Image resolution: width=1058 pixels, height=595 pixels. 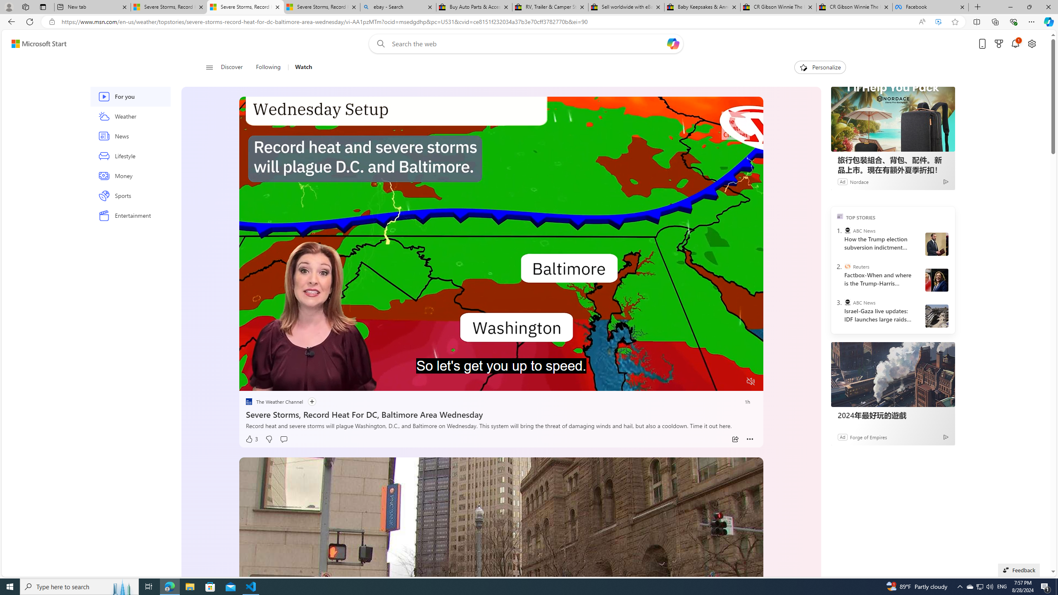 I want to click on More, so click(x=750, y=439).